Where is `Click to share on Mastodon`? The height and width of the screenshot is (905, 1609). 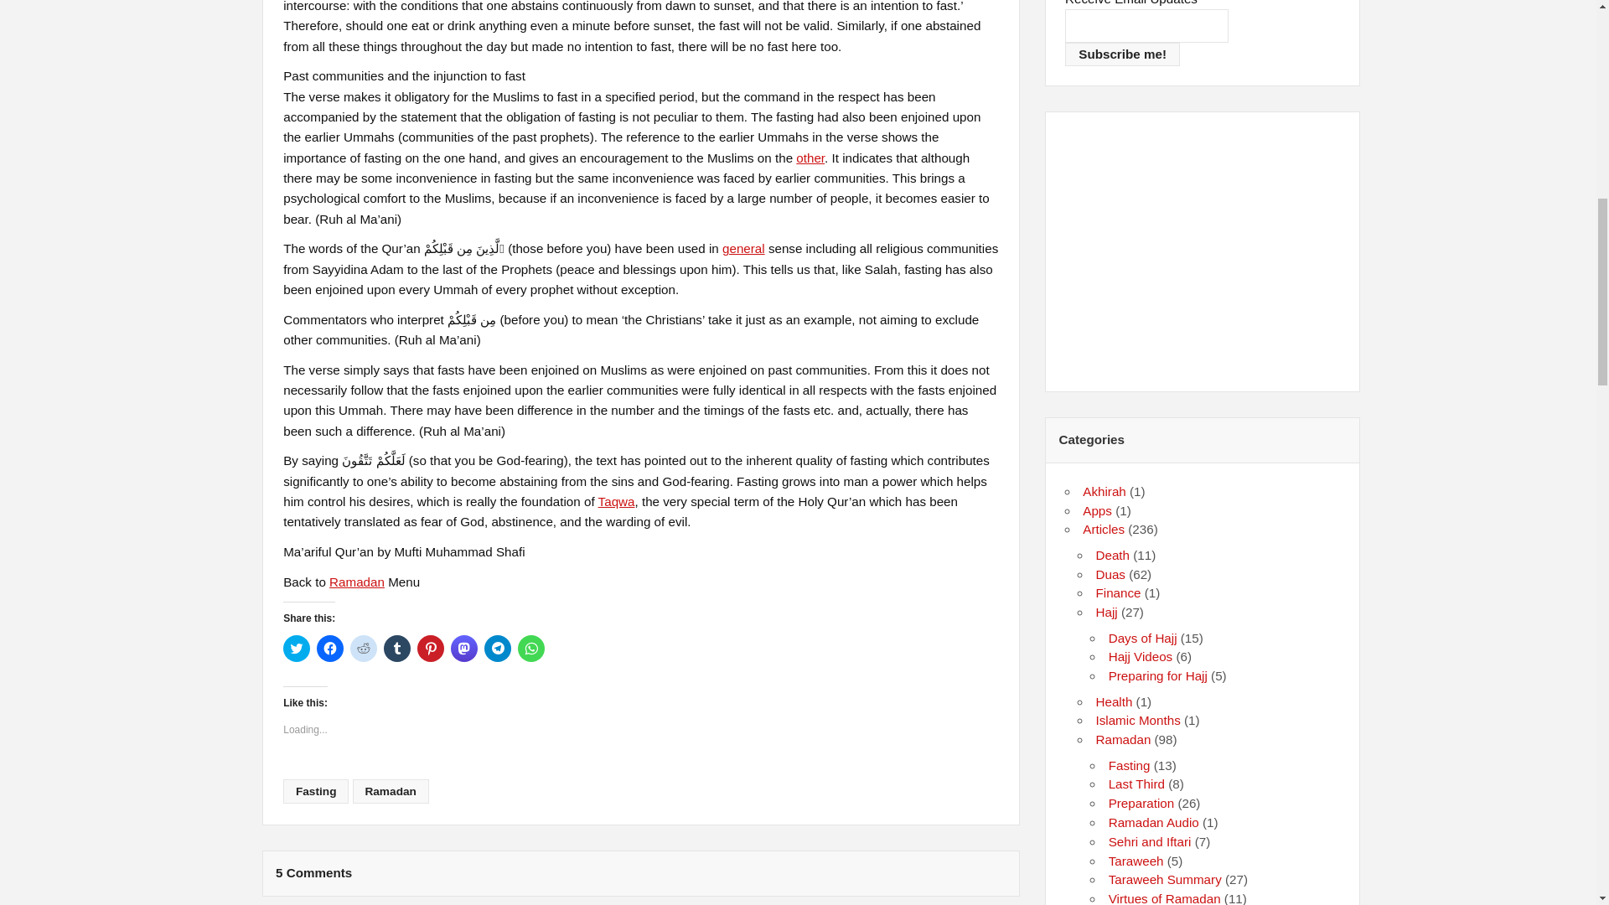
Click to share on Mastodon is located at coordinates (464, 649).